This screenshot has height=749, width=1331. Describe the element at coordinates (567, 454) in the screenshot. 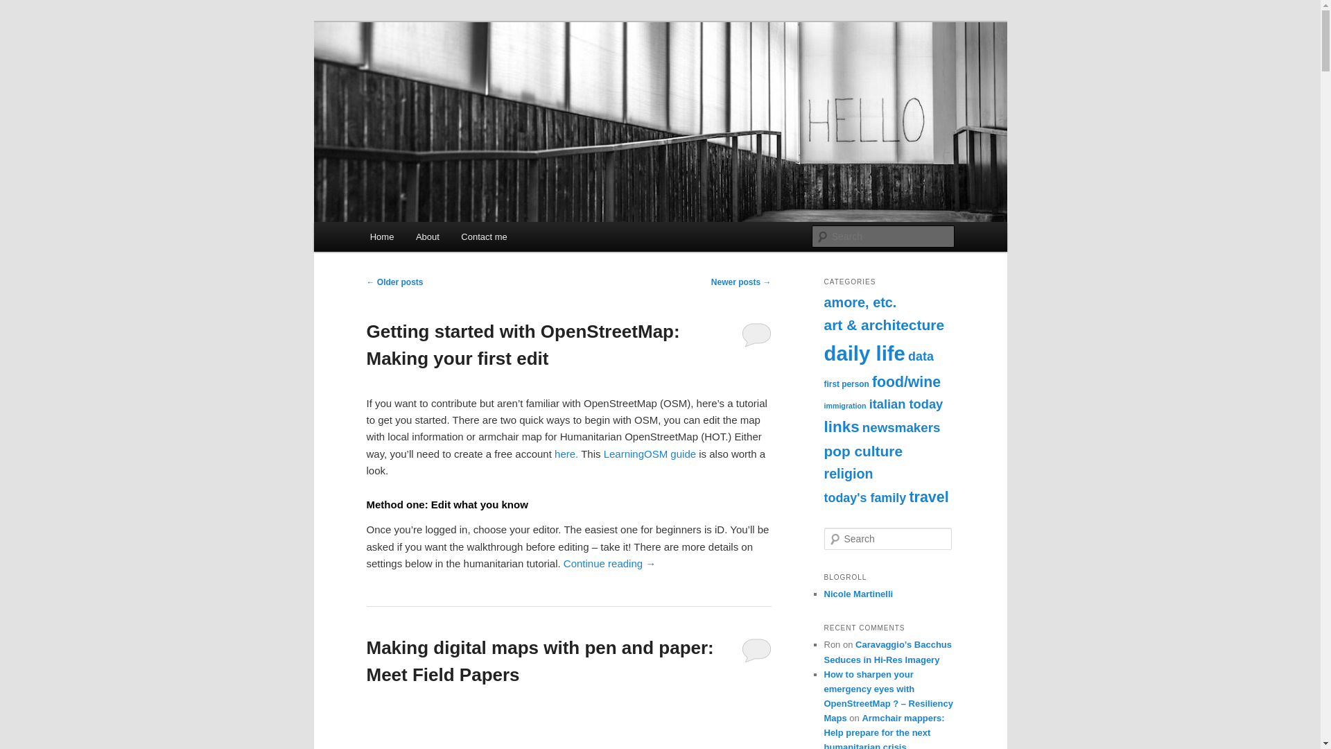

I see `here.` at that location.